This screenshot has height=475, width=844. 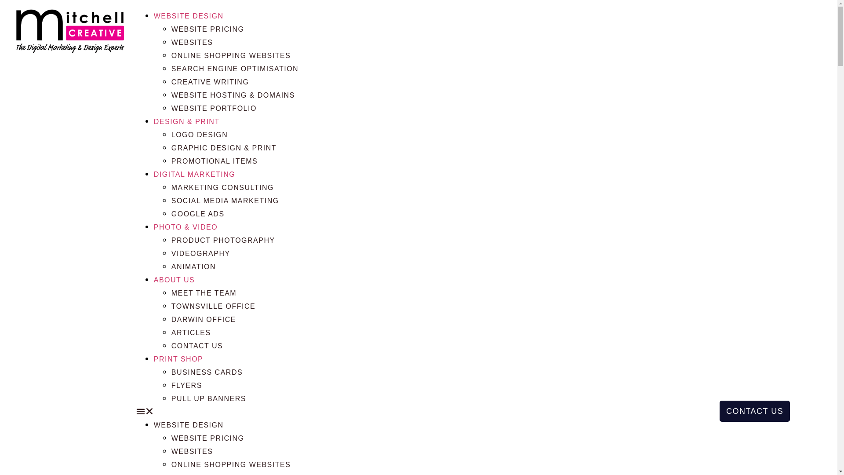 What do you see at coordinates (204, 293) in the screenshot?
I see `MEET THE TEAM` at bounding box center [204, 293].